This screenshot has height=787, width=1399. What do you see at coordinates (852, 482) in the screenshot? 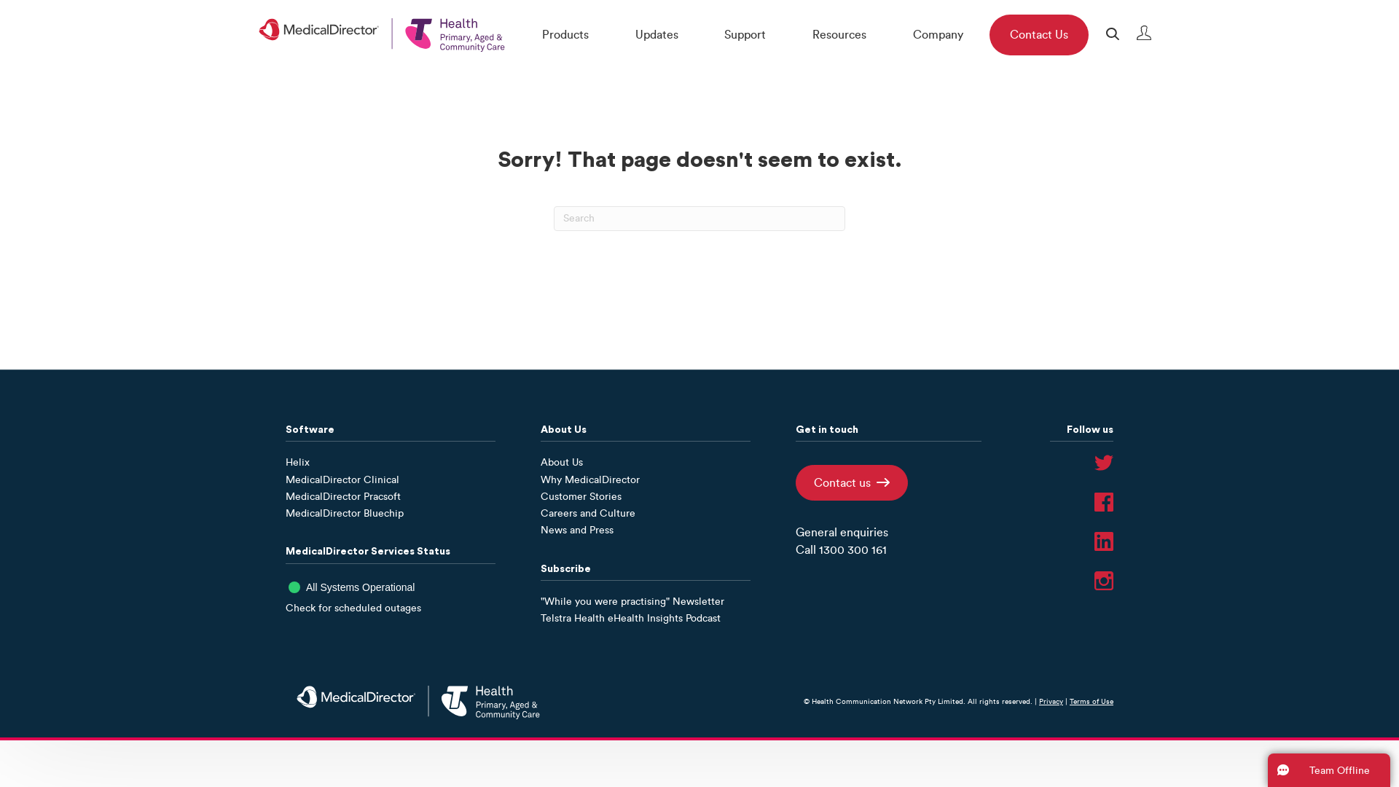
I see `Contact us` at bounding box center [852, 482].